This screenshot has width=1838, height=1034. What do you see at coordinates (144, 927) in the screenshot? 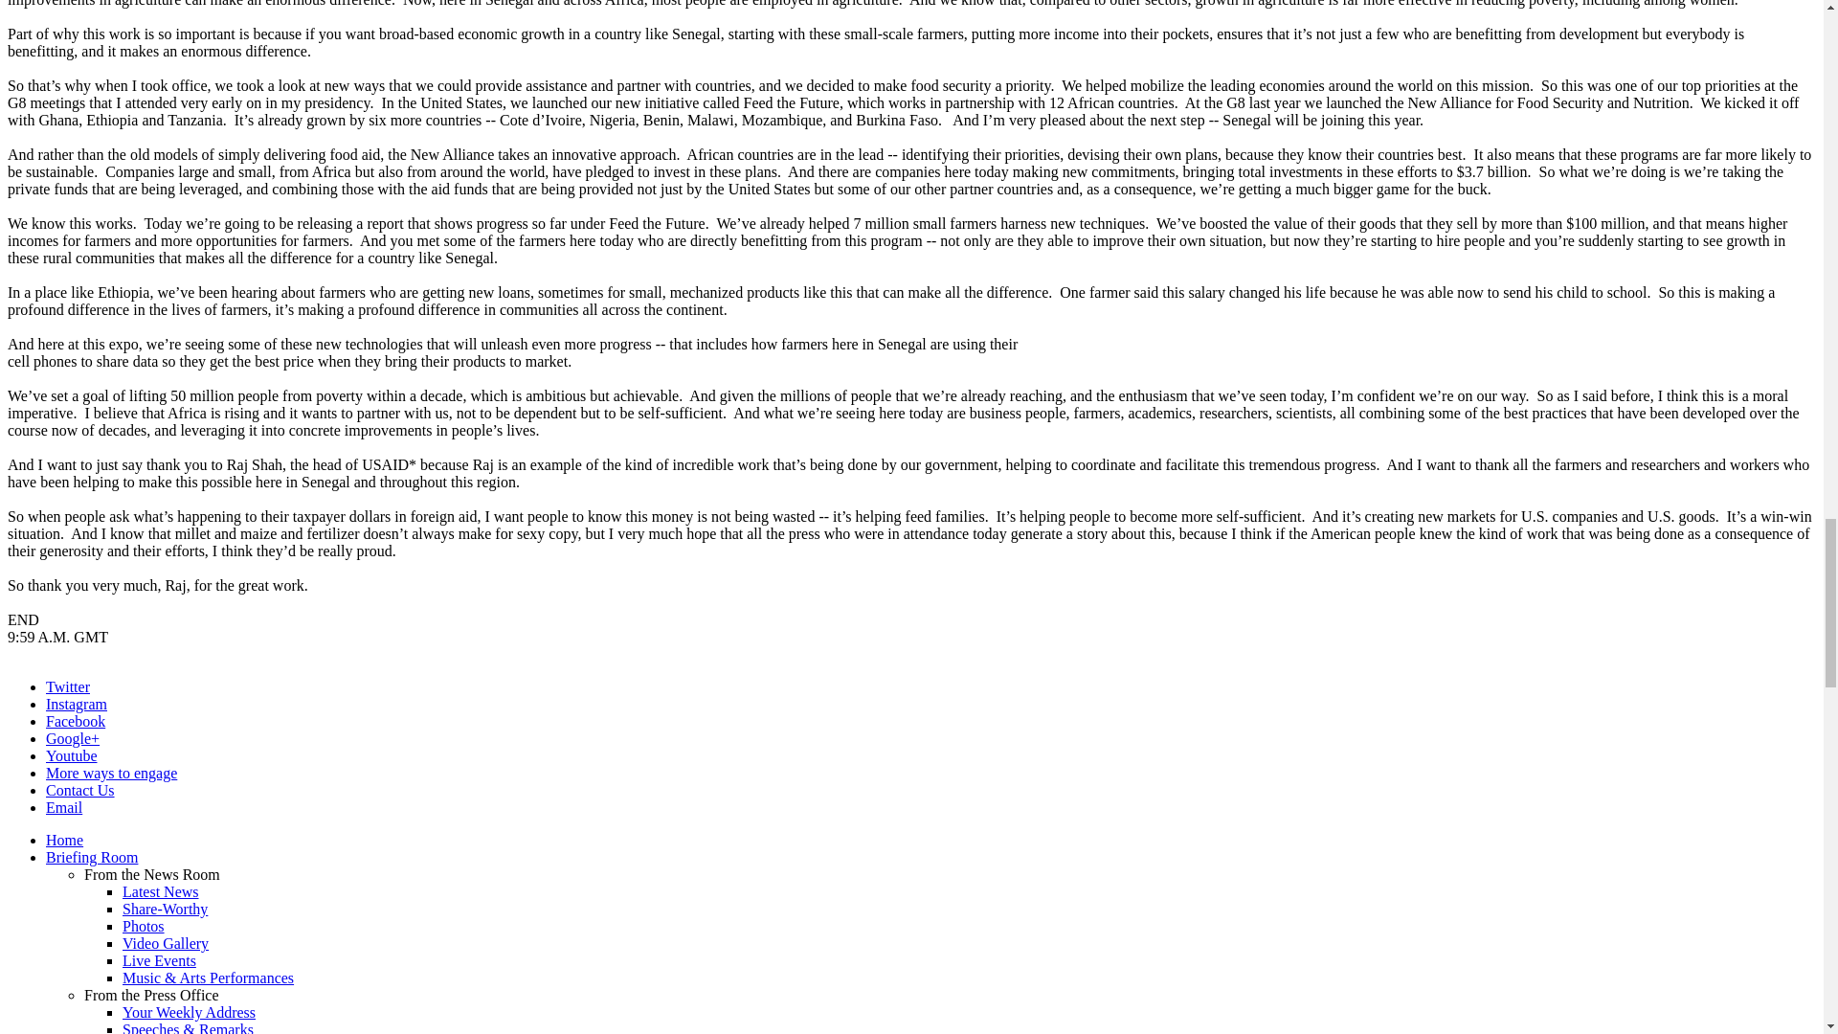
I see `View the photo of the day and other galleries` at bounding box center [144, 927].